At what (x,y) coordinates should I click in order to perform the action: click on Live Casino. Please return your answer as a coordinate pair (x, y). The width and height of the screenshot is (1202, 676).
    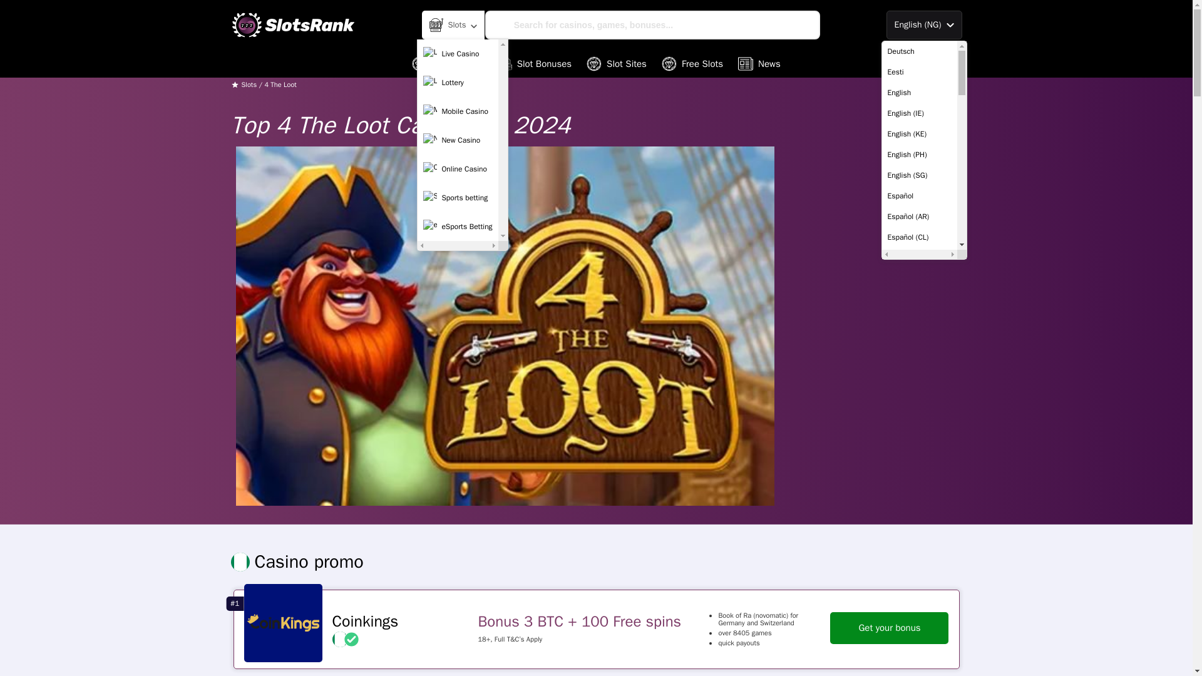
    Looking at the image, I should click on (457, 53).